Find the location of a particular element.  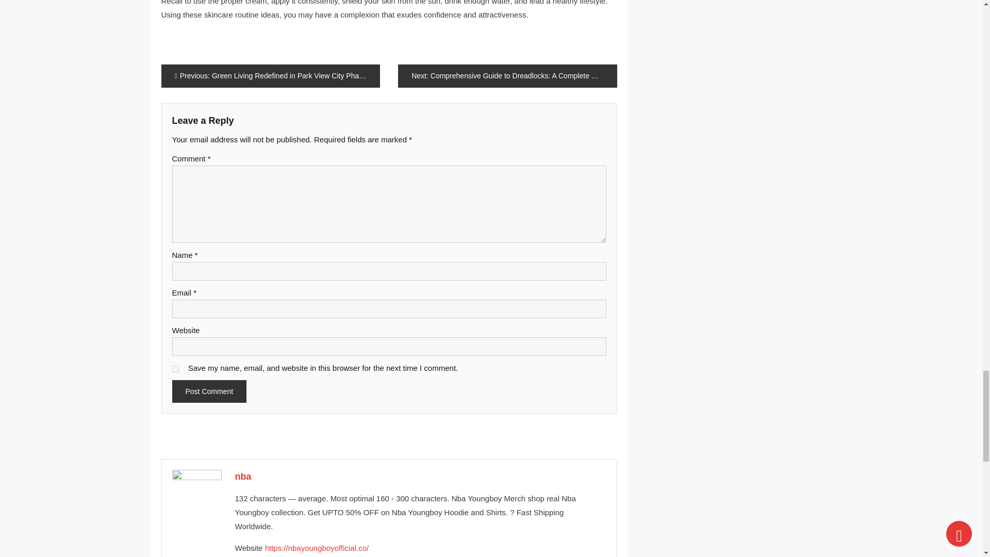

yes is located at coordinates (175, 369).